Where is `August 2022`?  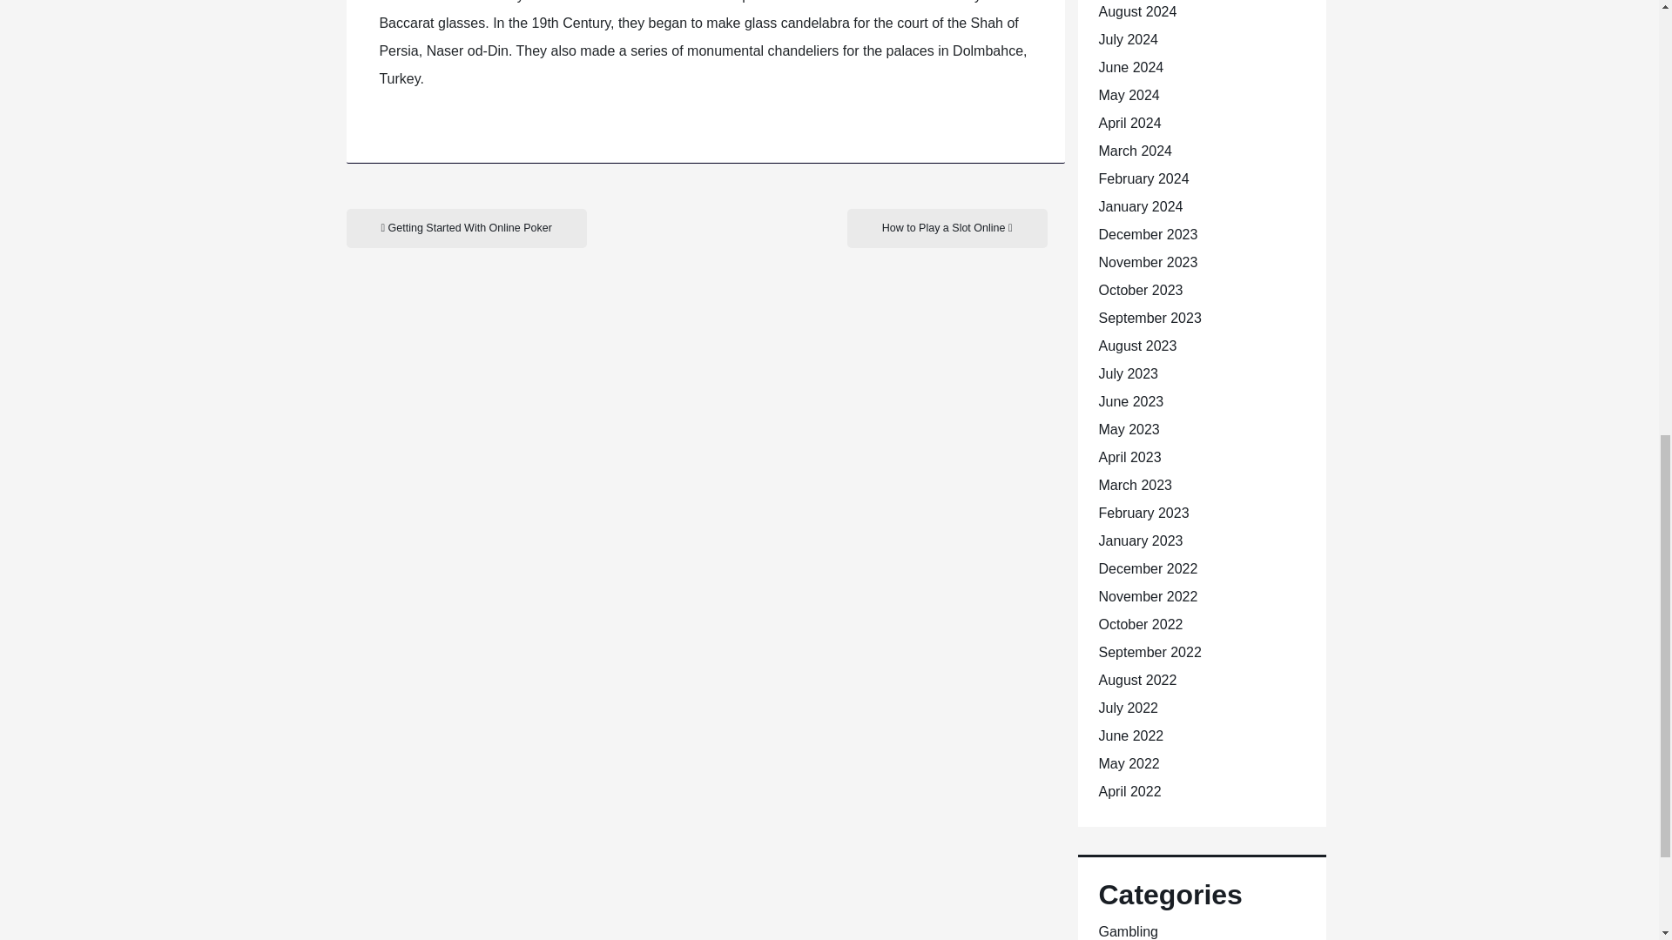
August 2022 is located at coordinates (1137, 680).